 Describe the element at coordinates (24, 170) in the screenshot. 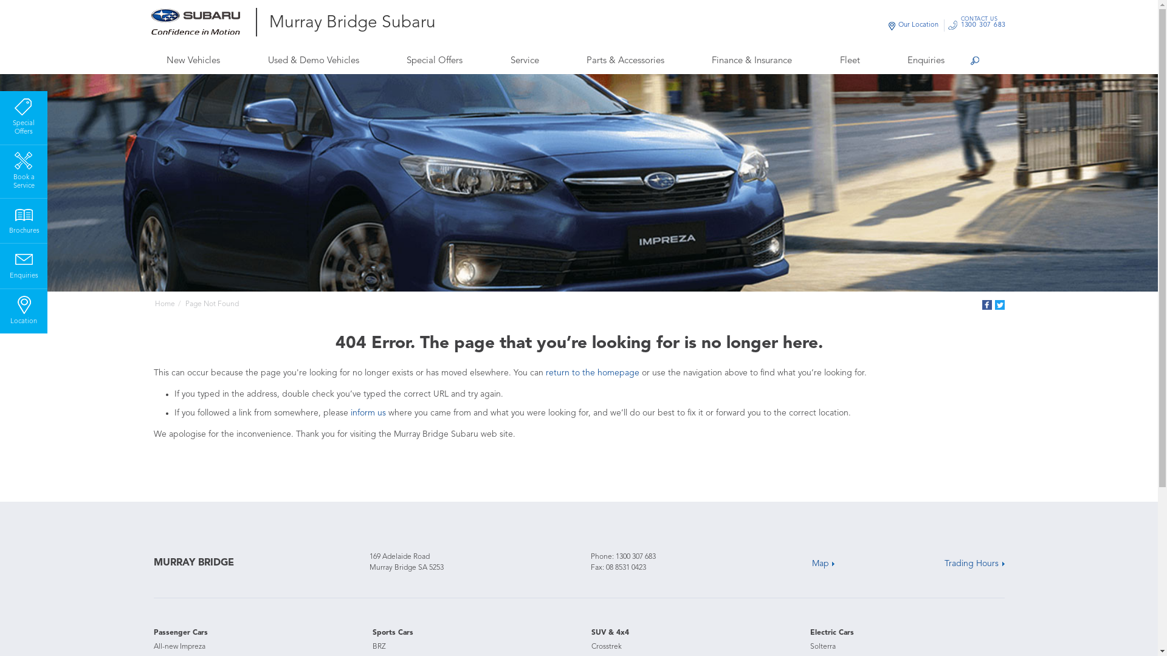

I see `Book a Service` at that location.